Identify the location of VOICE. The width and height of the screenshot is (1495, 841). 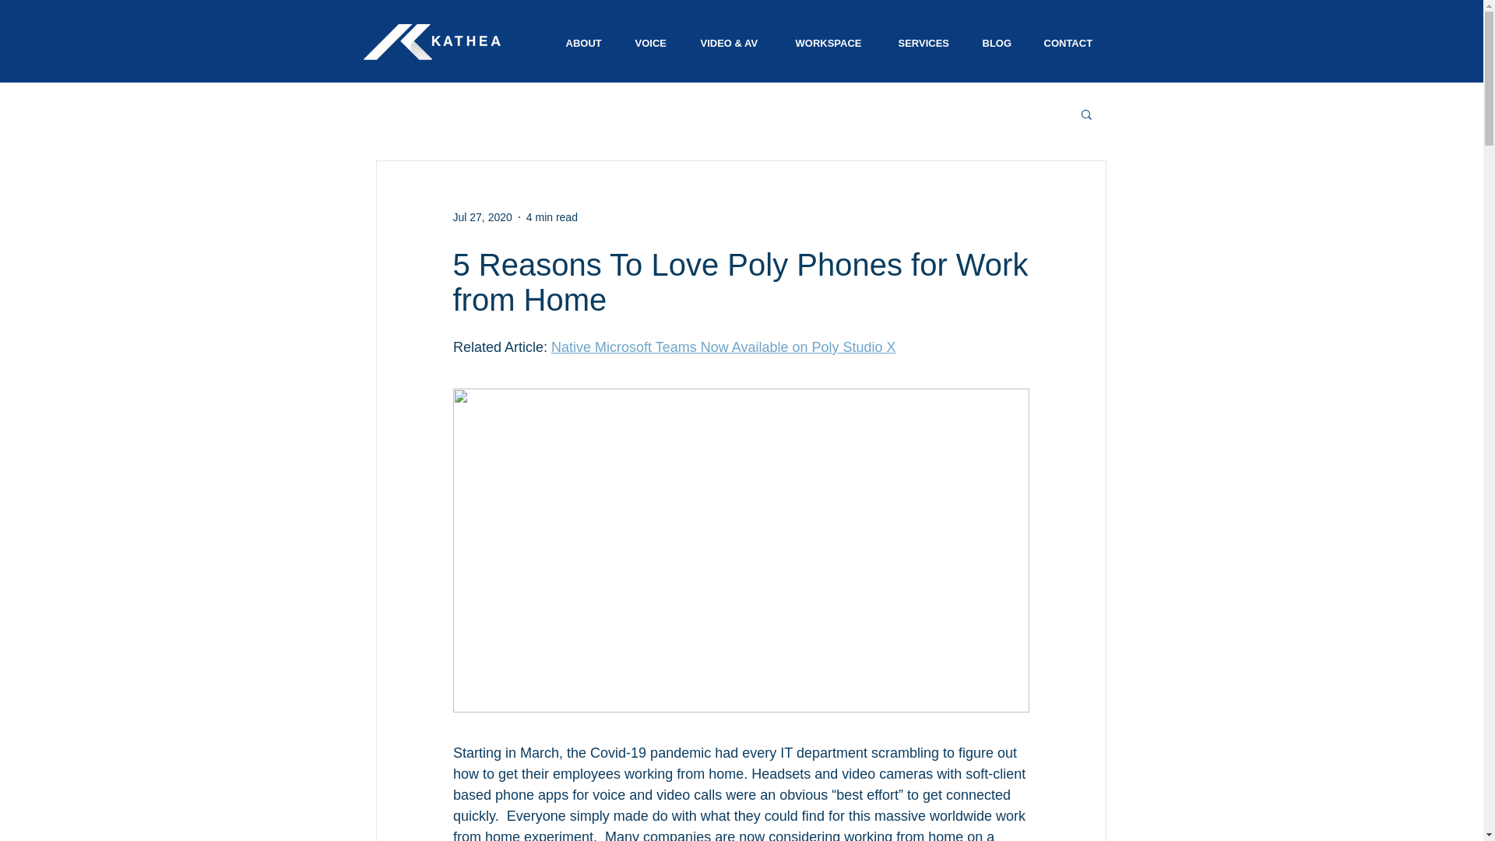
(653, 43).